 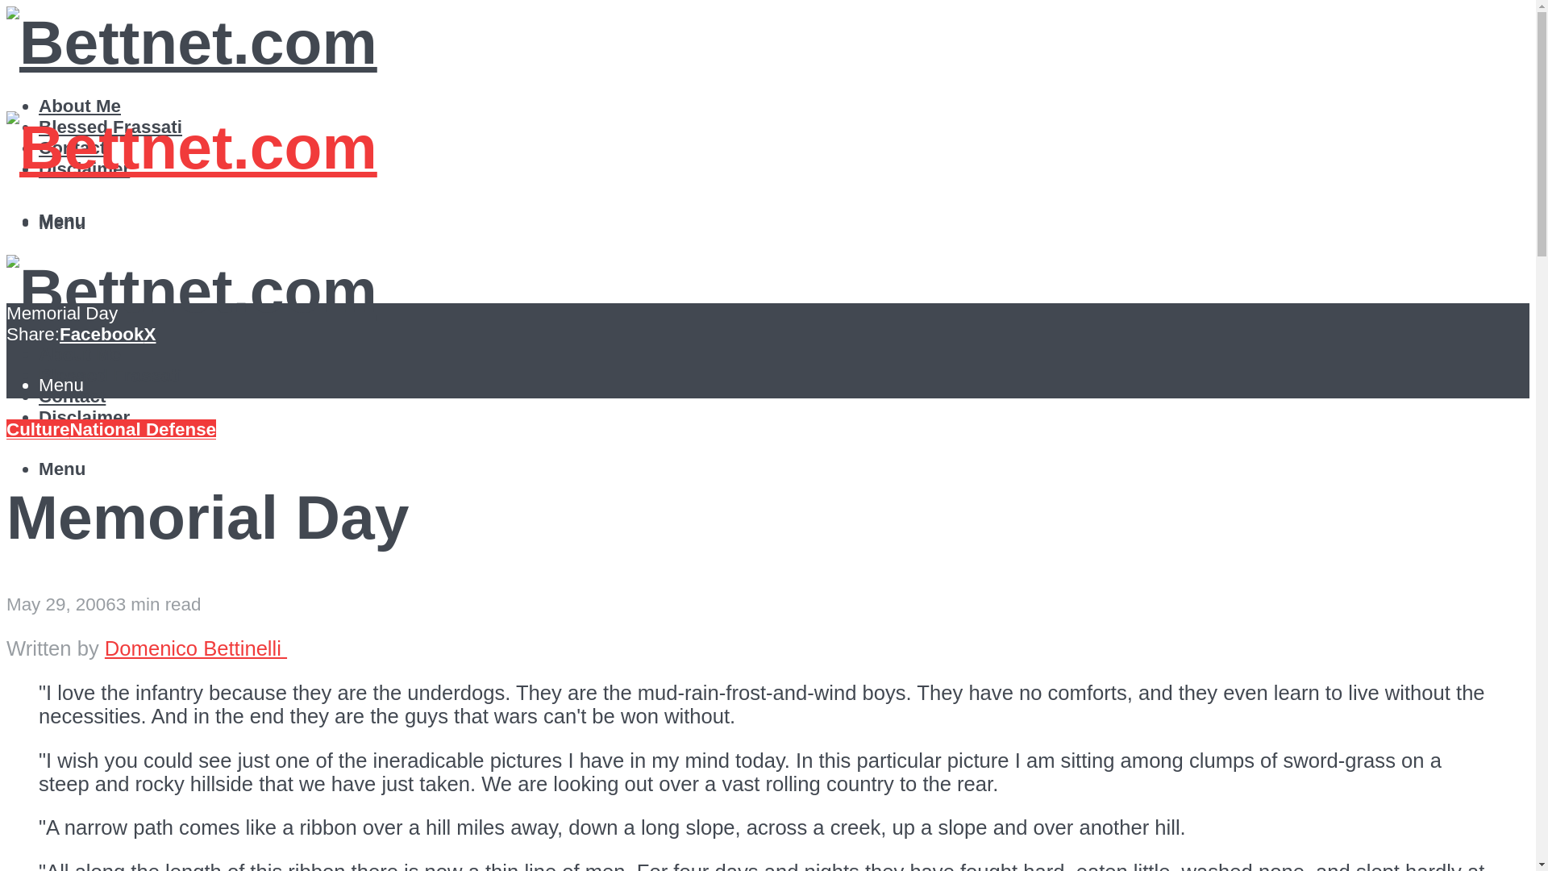 What do you see at coordinates (61, 223) in the screenshot?
I see `Menu` at bounding box center [61, 223].